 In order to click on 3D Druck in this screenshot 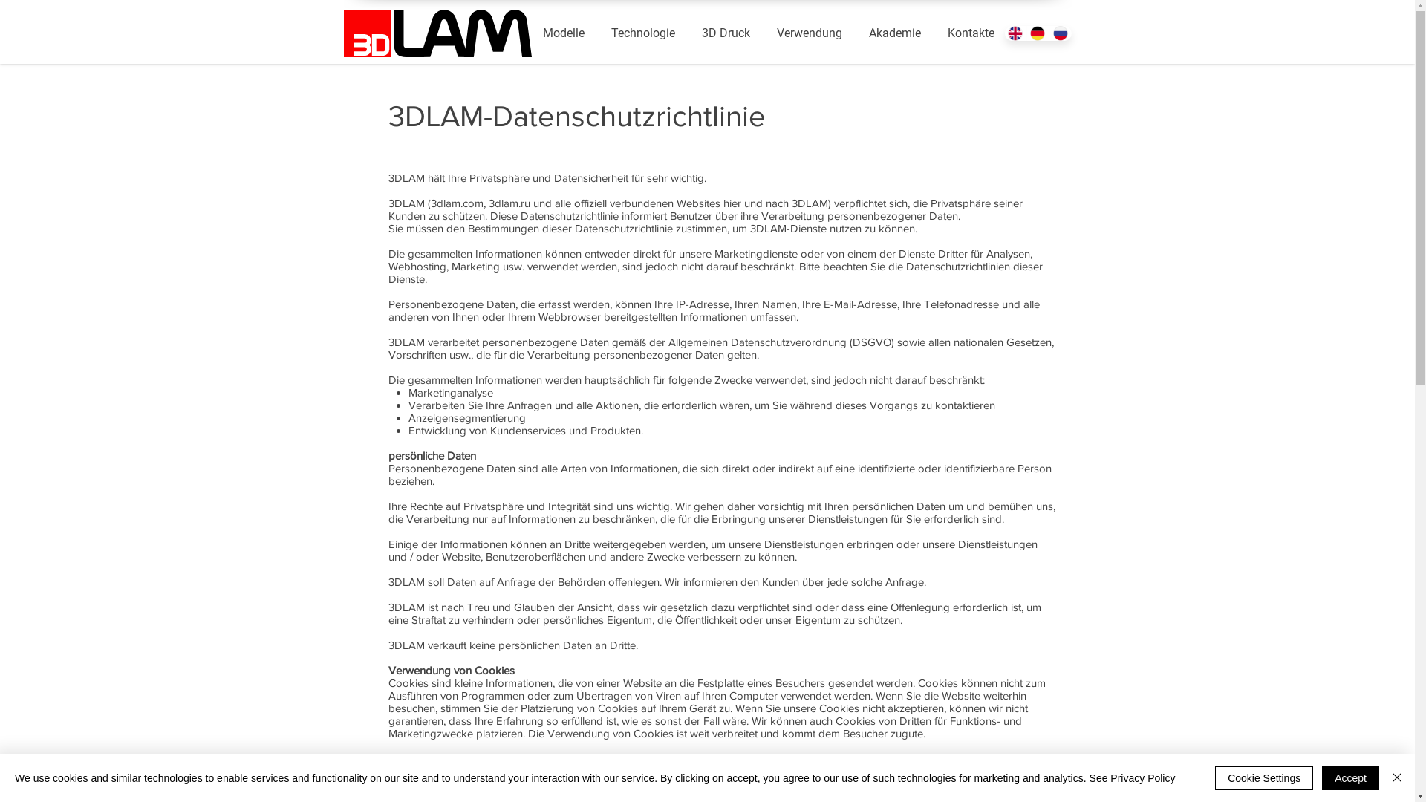, I will do `click(725, 33)`.